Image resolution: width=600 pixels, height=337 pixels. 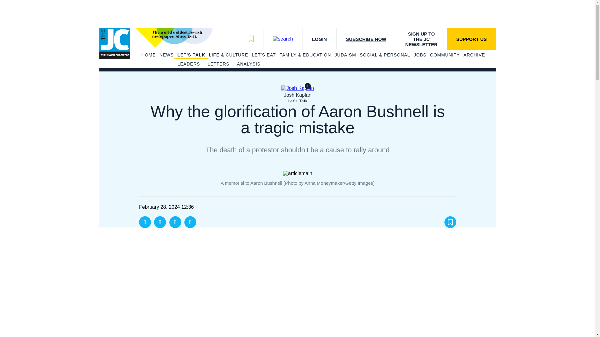 I want to click on LEADERS, so click(x=189, y=64).